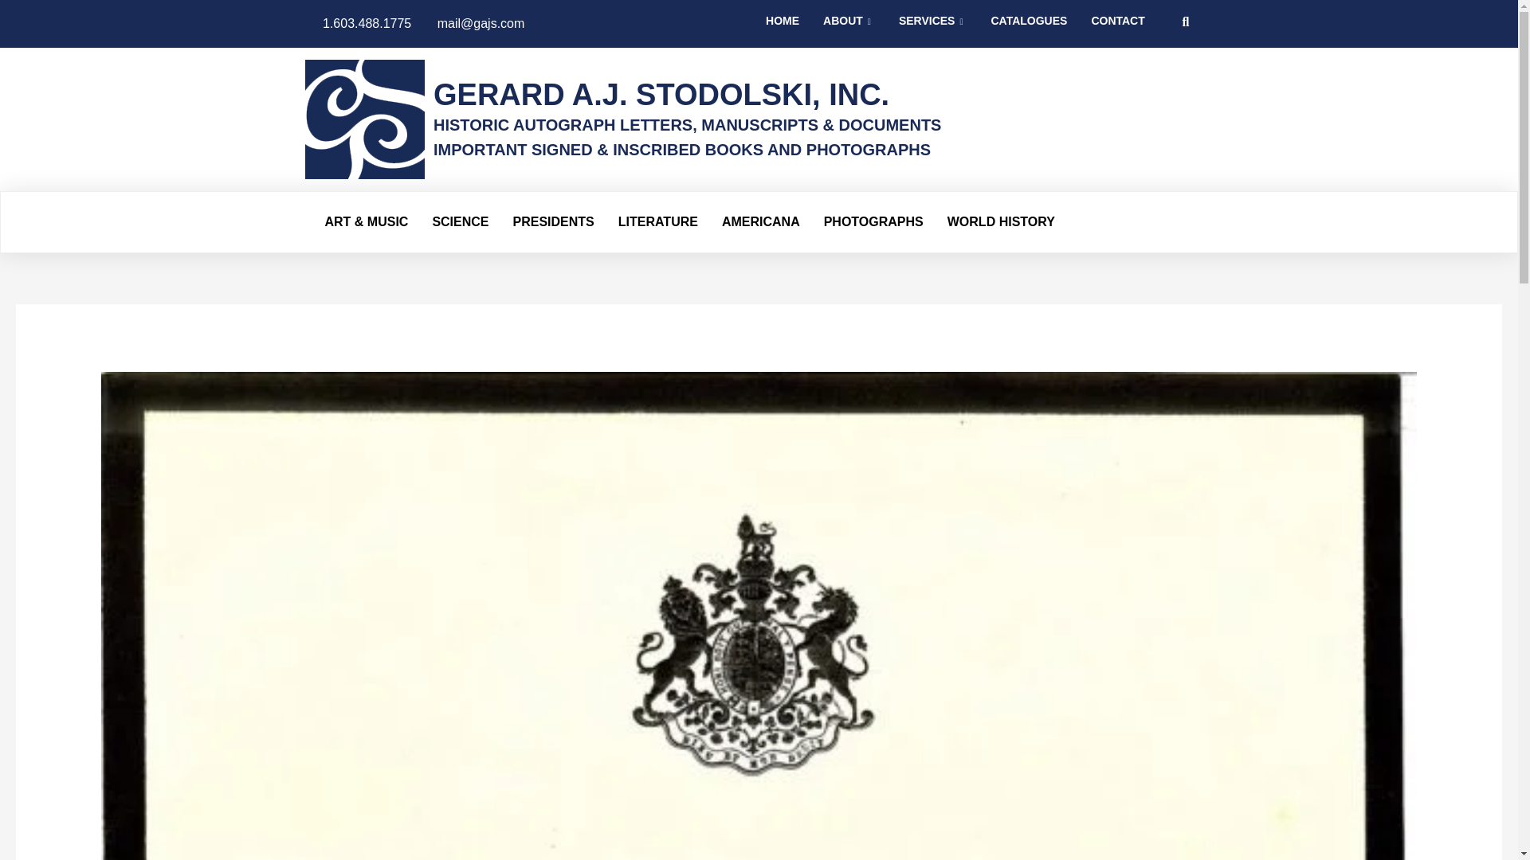  Describe the element at coordinates (553, 221) in the screenshot. I see `PRESIDENTS` at that location.